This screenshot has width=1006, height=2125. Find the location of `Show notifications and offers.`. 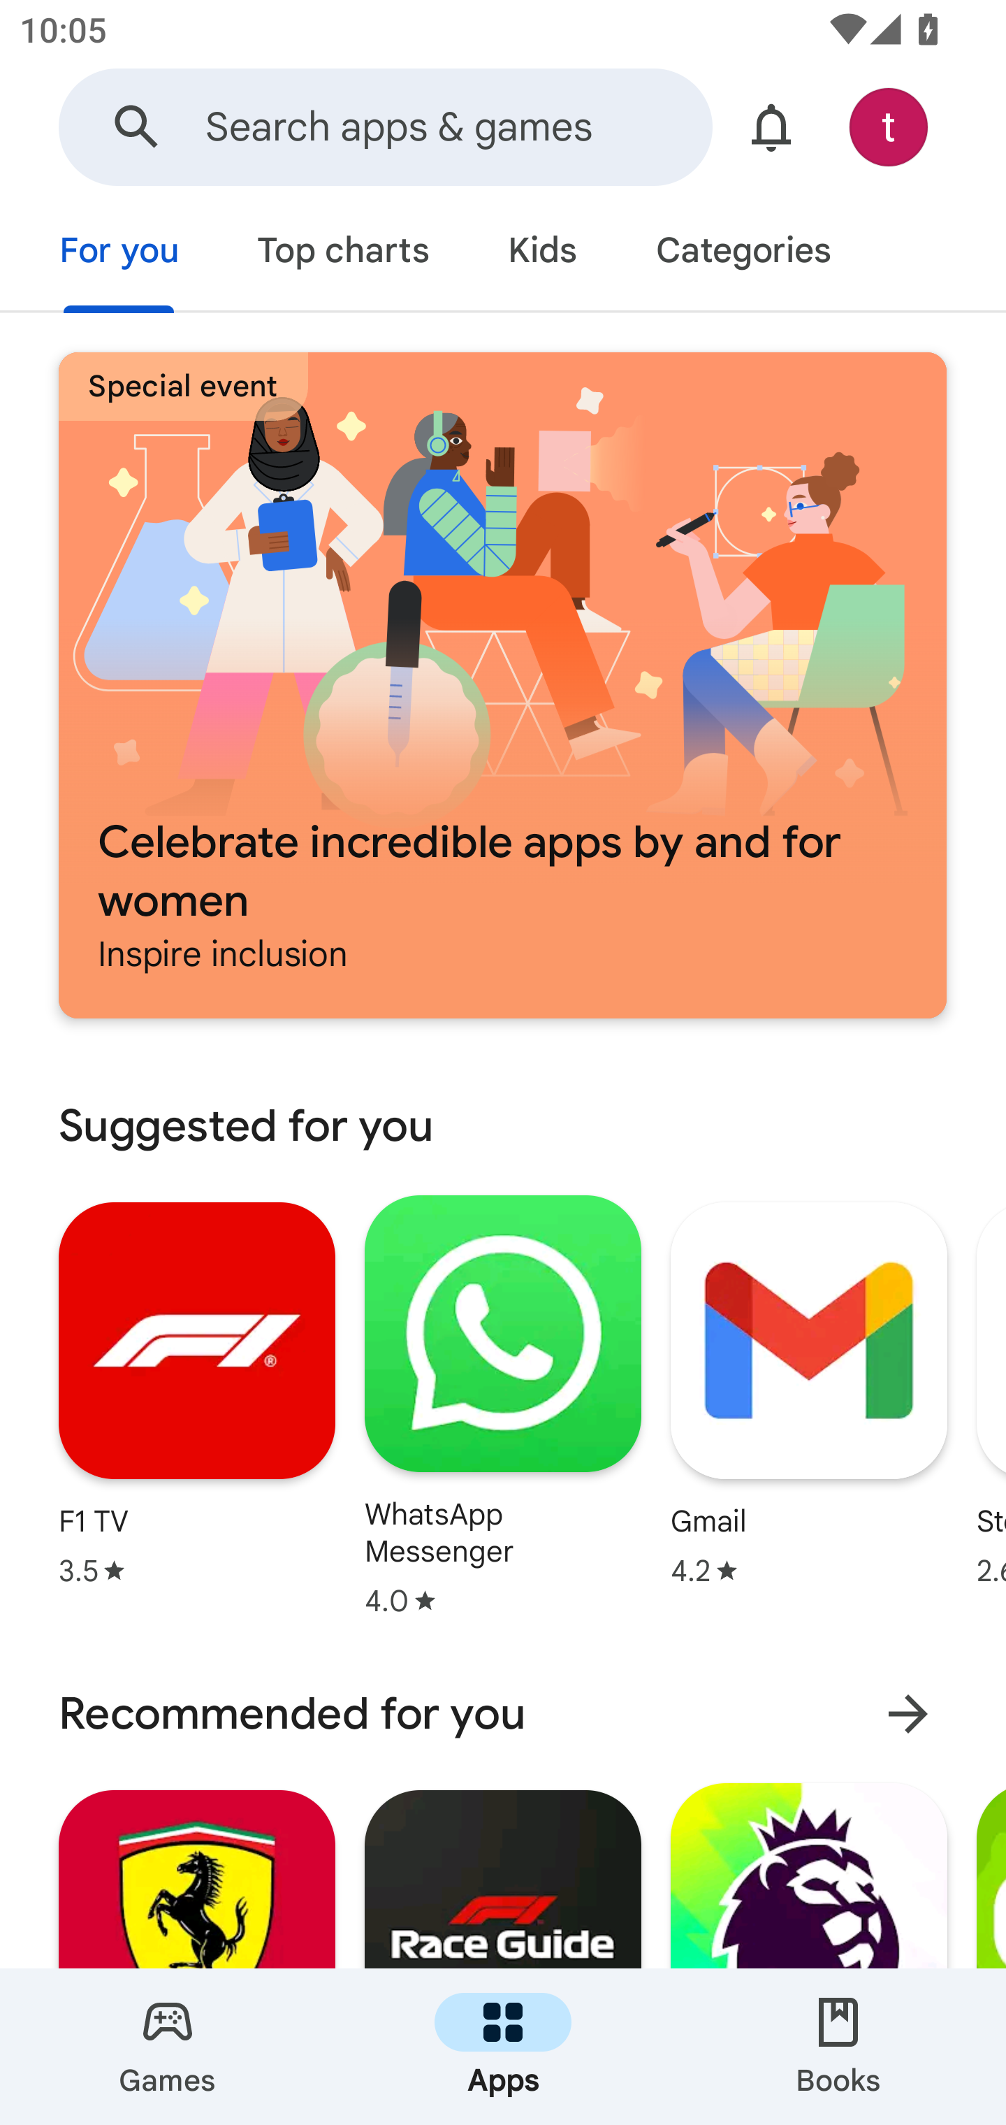

Show notifications and offers. is located at coordinates (771, 127).